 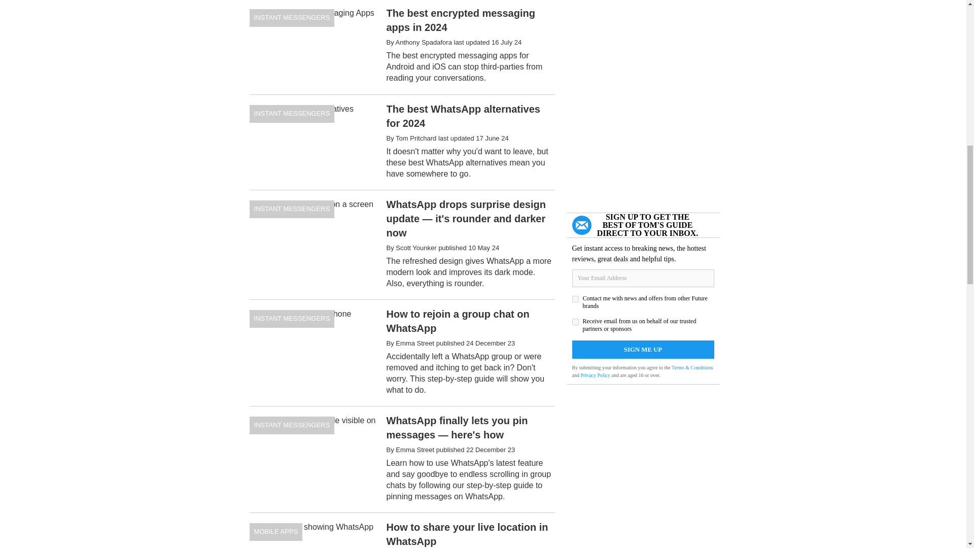 What do you see at coordinates (575, 322) in the screenshot?
I see `on` at bounding box center [575, 322].